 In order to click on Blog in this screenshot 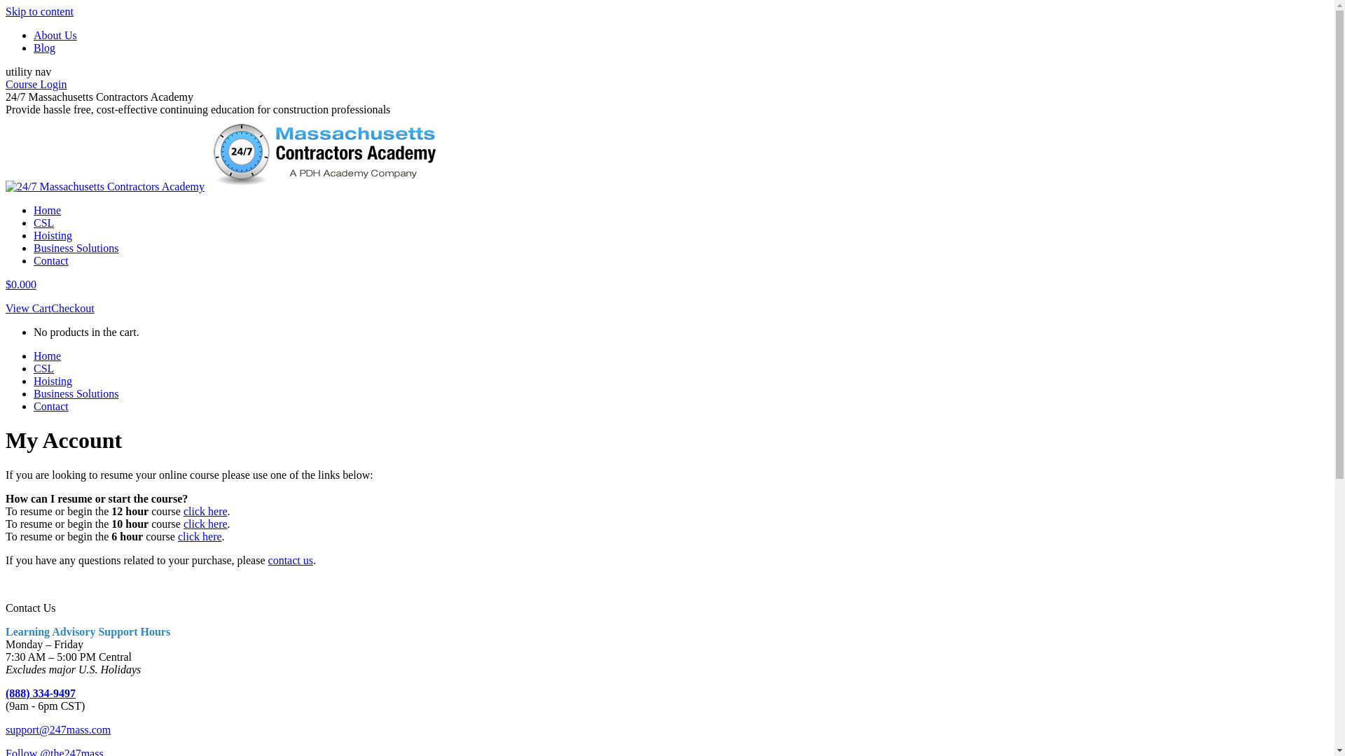, I will do `click(45, 48)`.